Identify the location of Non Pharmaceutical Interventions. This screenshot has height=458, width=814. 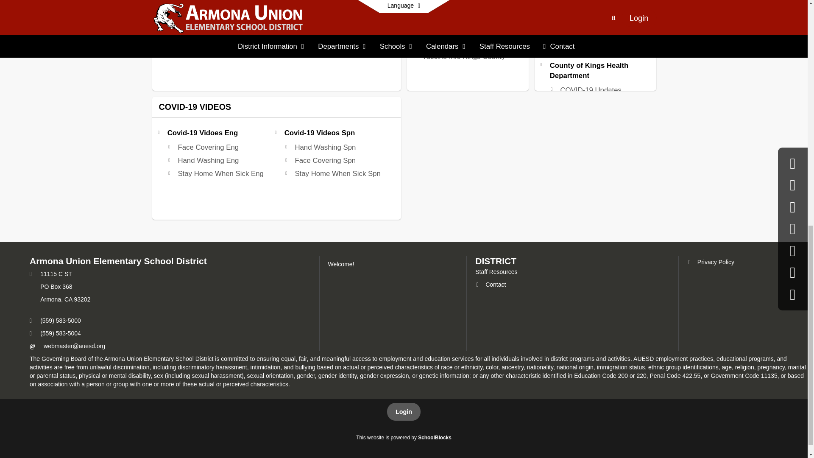
(592, 41).